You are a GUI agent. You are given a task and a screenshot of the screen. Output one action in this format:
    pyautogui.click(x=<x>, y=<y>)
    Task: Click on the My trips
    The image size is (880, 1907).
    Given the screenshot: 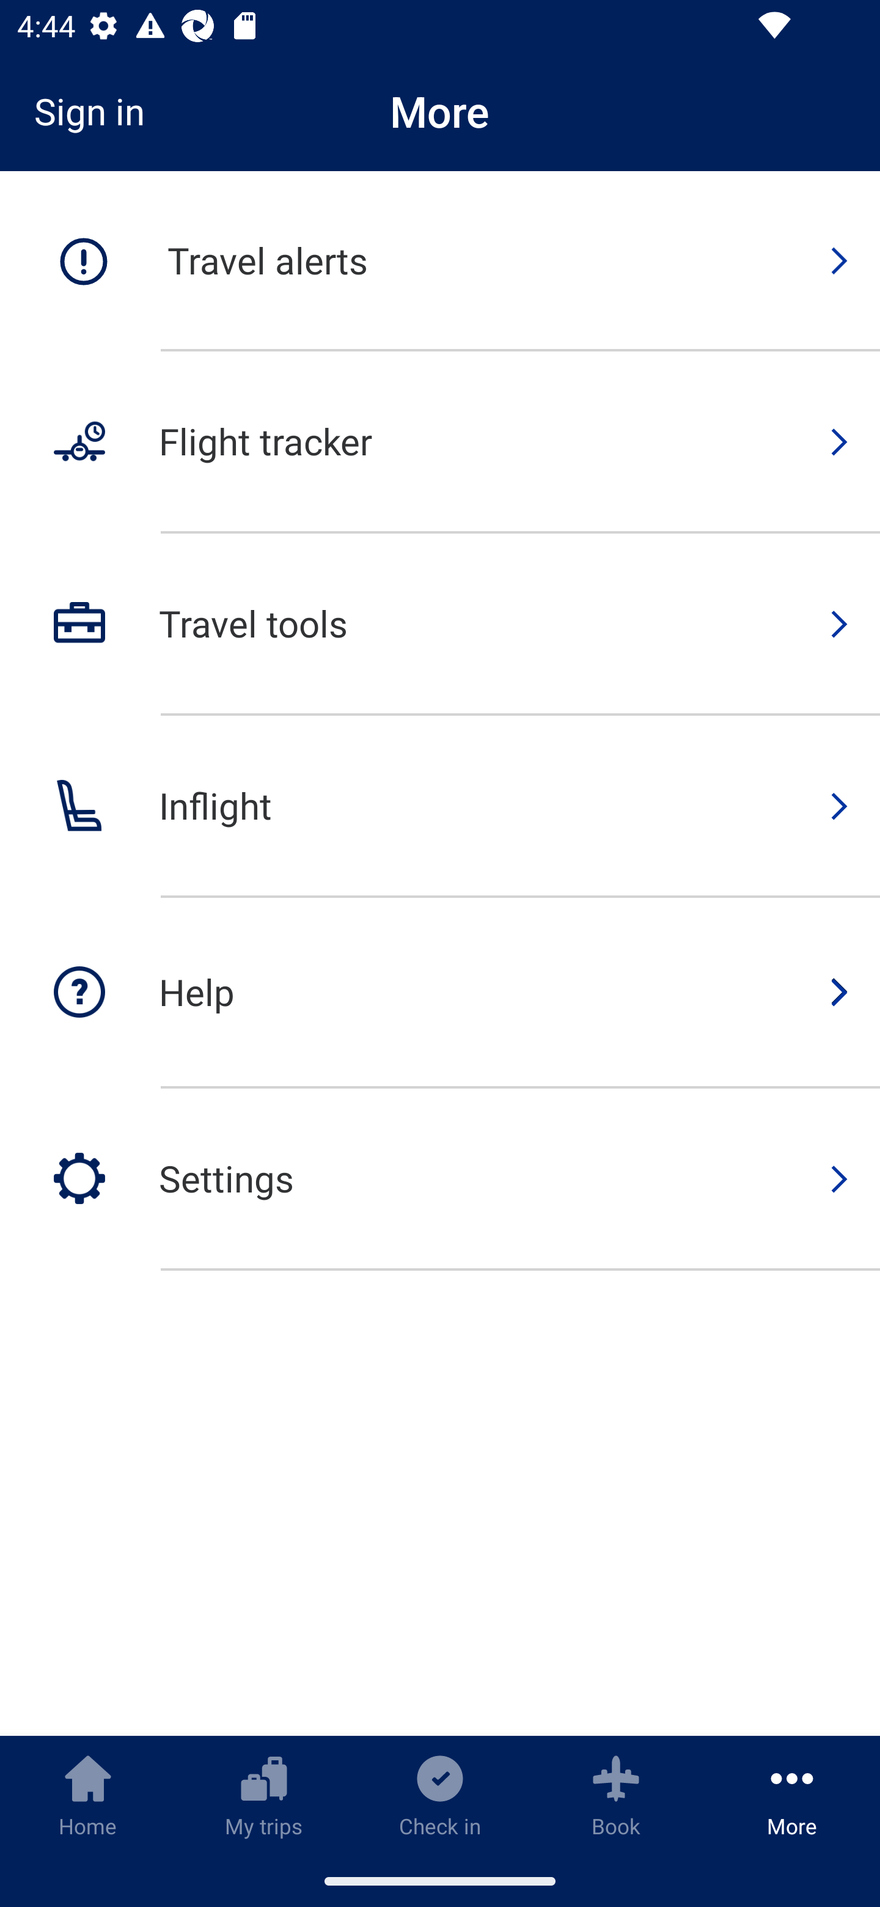 What is the action you would take?
    pyautogui.click(x=264, y=1795)
    